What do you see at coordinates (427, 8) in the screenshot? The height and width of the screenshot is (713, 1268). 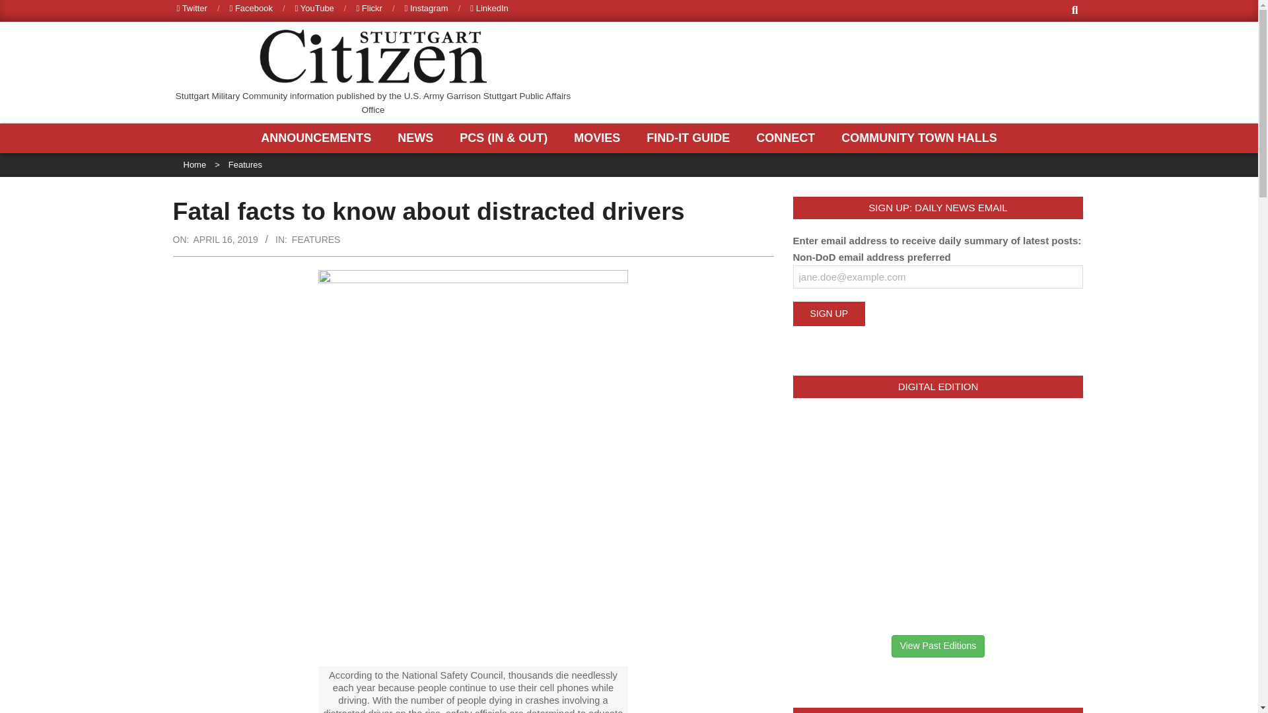 I see `Instagram` at bounding box center [427, 8].